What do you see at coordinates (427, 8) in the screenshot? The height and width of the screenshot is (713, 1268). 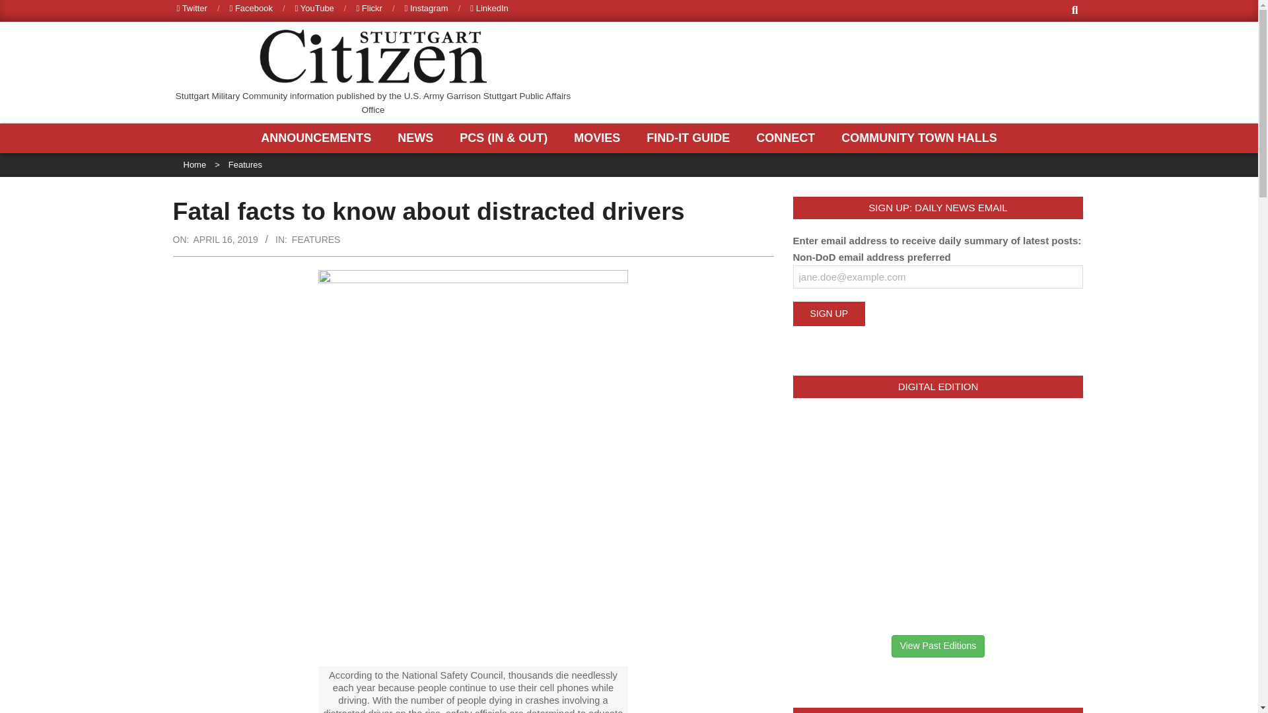 I see `Instagram` at bounding box center [427, 8].